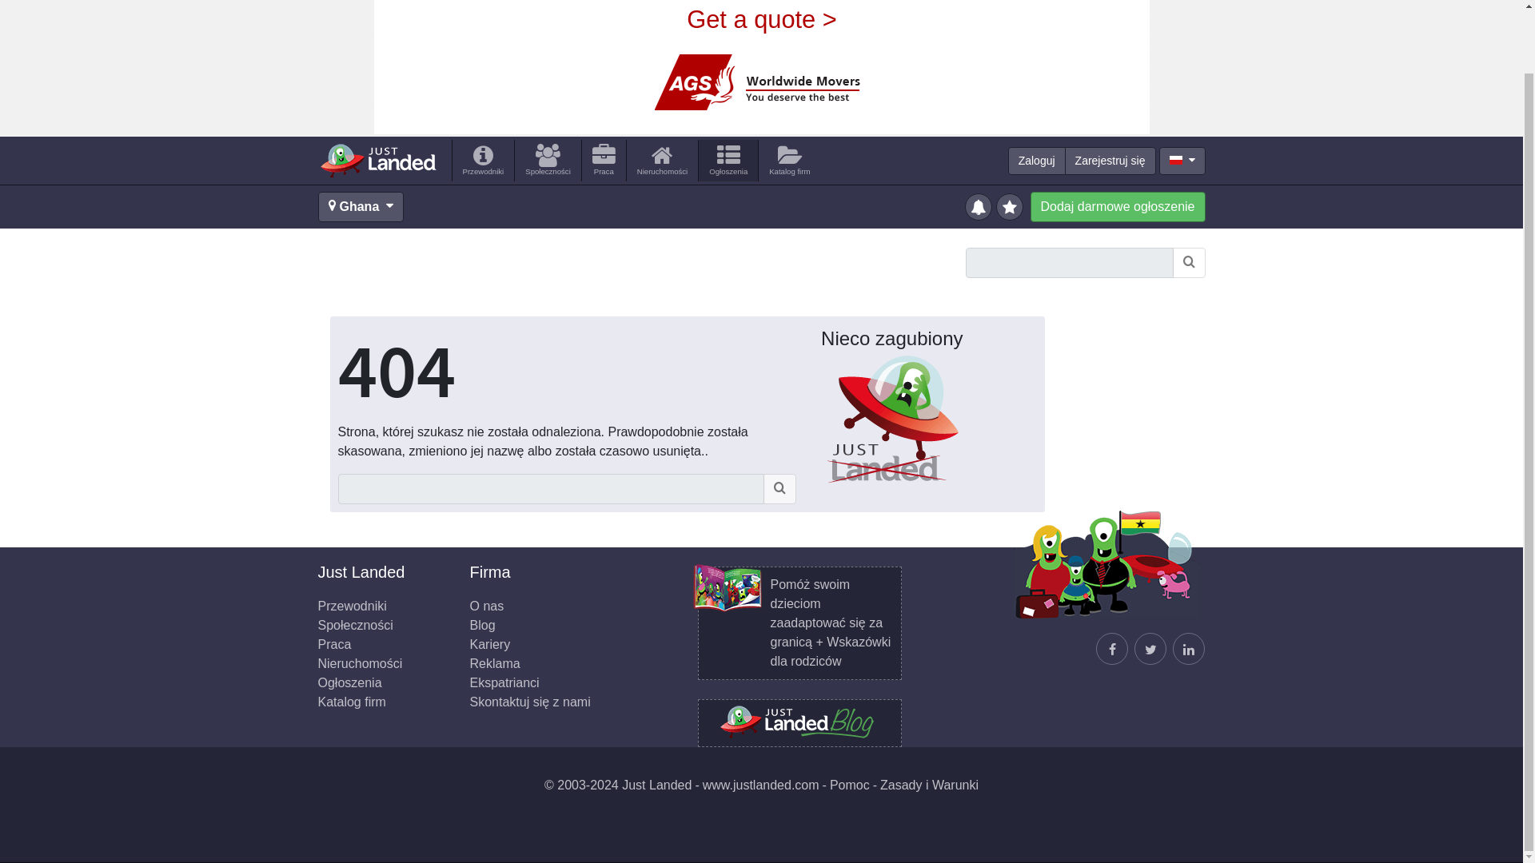  What do you see at coordinates (1011, 205) in the screenshot?
I see `Ulubione` at bounding box center [1011, 205].